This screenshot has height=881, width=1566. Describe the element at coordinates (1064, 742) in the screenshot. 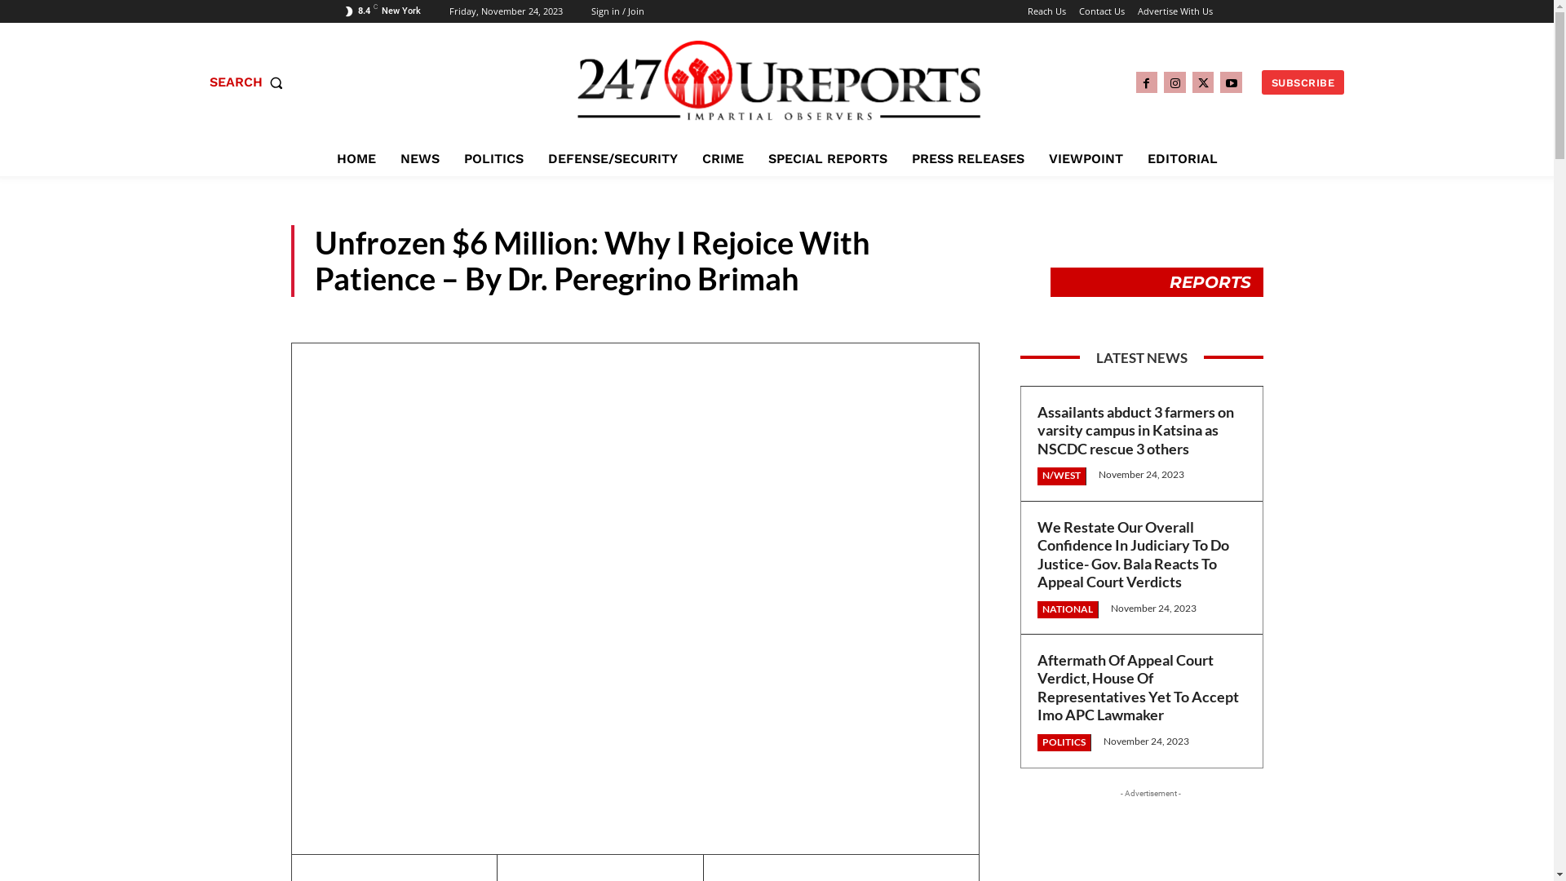

I see `POLITICS` at that location.